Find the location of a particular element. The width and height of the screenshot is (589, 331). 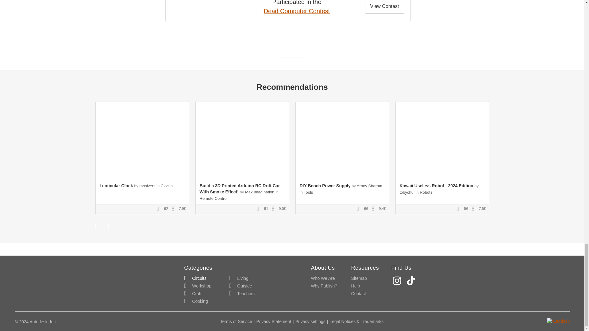

Views Count is located at coordinates (174, 209).